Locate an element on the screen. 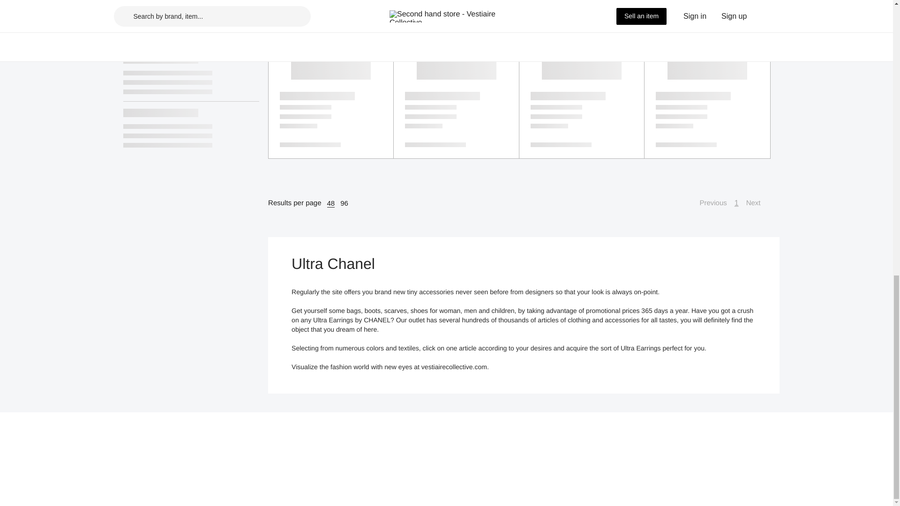  48 is located at coordinates (331, 203).